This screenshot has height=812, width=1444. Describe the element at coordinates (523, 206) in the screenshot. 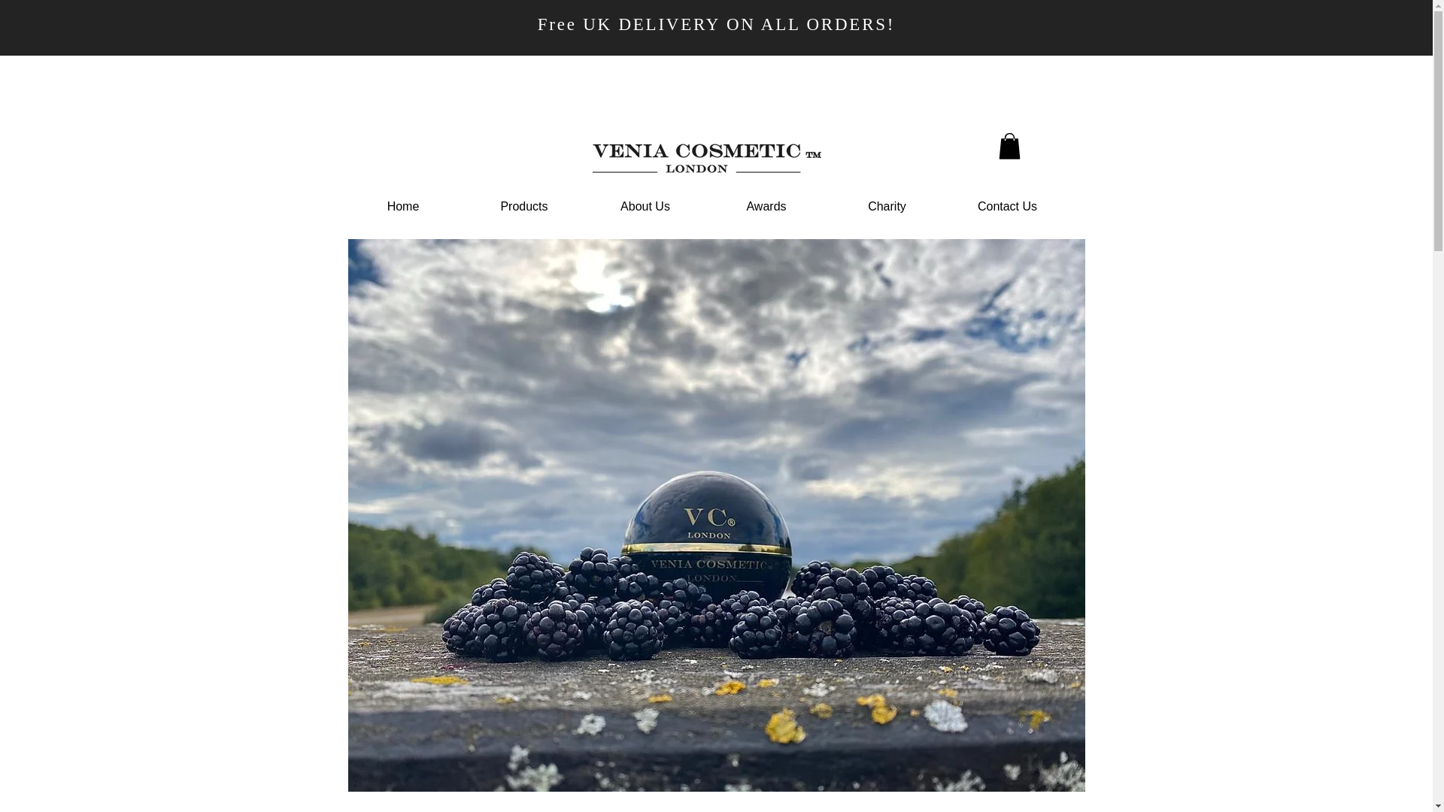

I see `Products` at that location.